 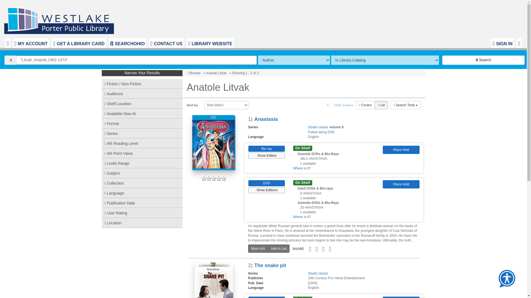 What do you see at coordinates (503, 43) in the screenshot?
I see `Login` at bounding box center [503, 43].